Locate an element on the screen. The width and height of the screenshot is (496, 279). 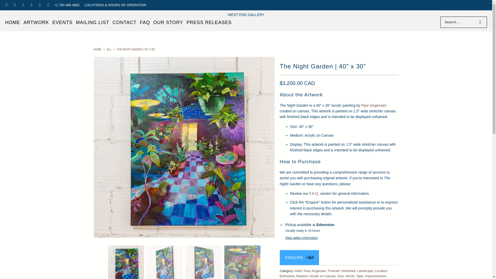
Products tagged Landscape is located at coordinates (365, 271).